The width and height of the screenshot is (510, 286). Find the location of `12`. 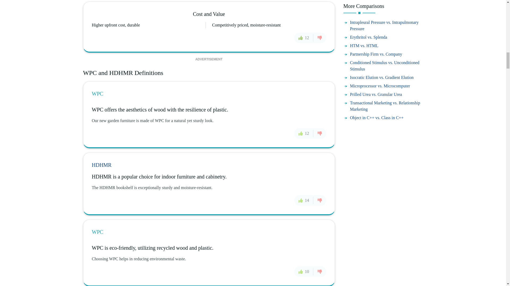

12 is located at coordinates (304, 38).